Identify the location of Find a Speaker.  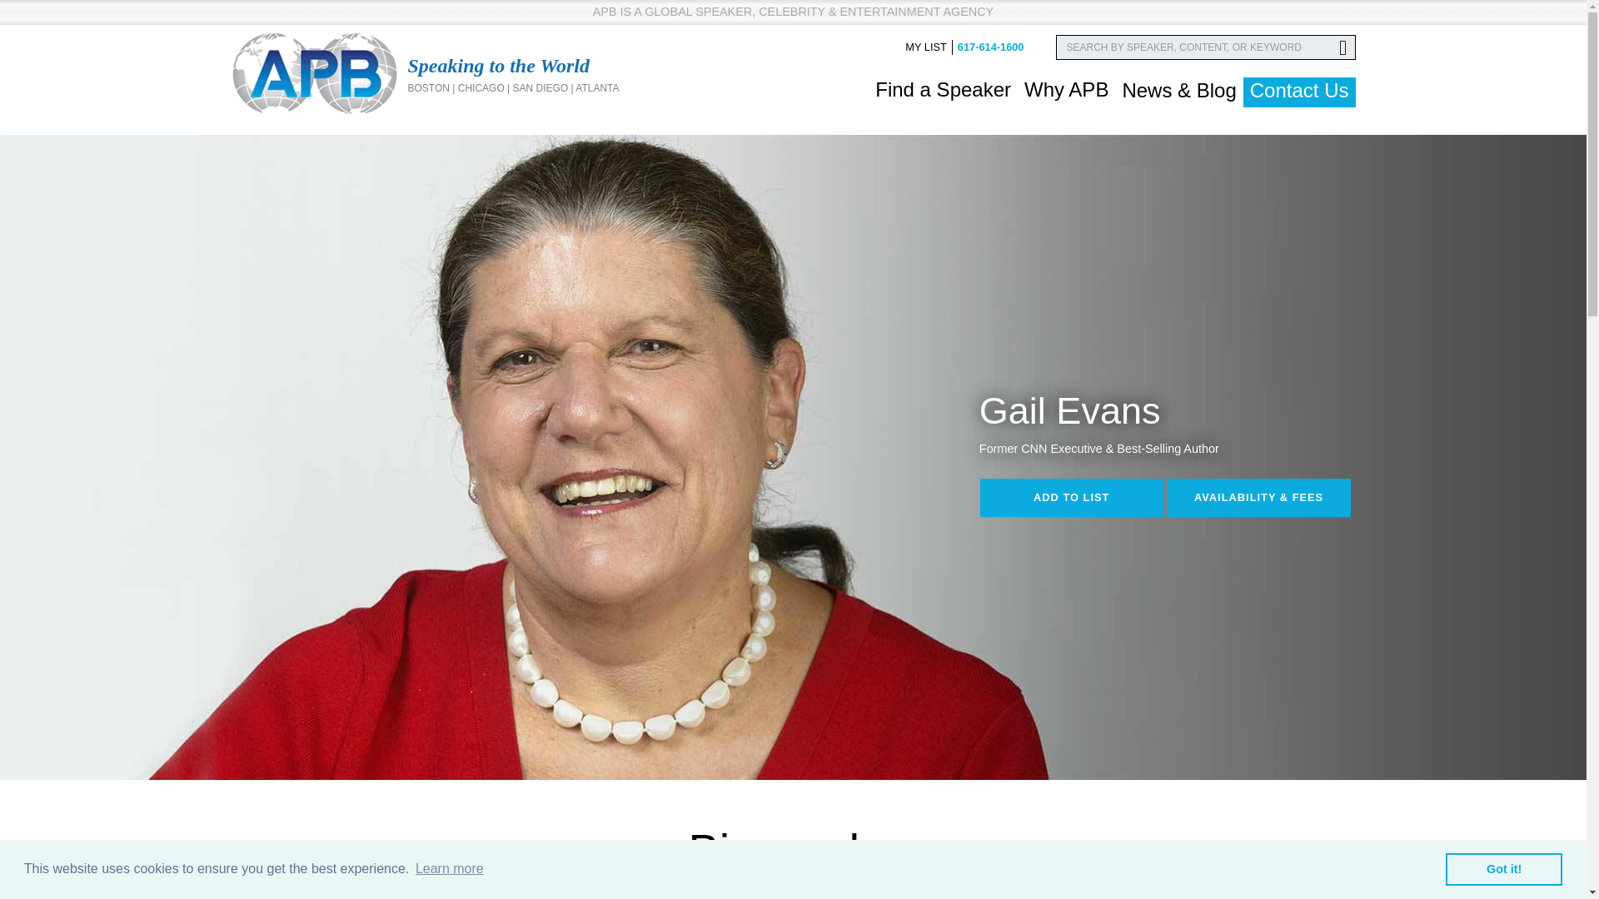
(943, 90).